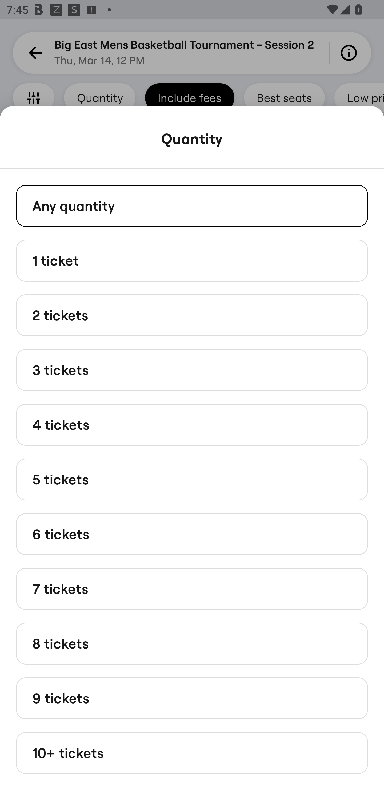 This screenshot has width=384, height=790. Describe the element at coordinates (192, 315) in the screenshot. I see `2 tickets` at that location.